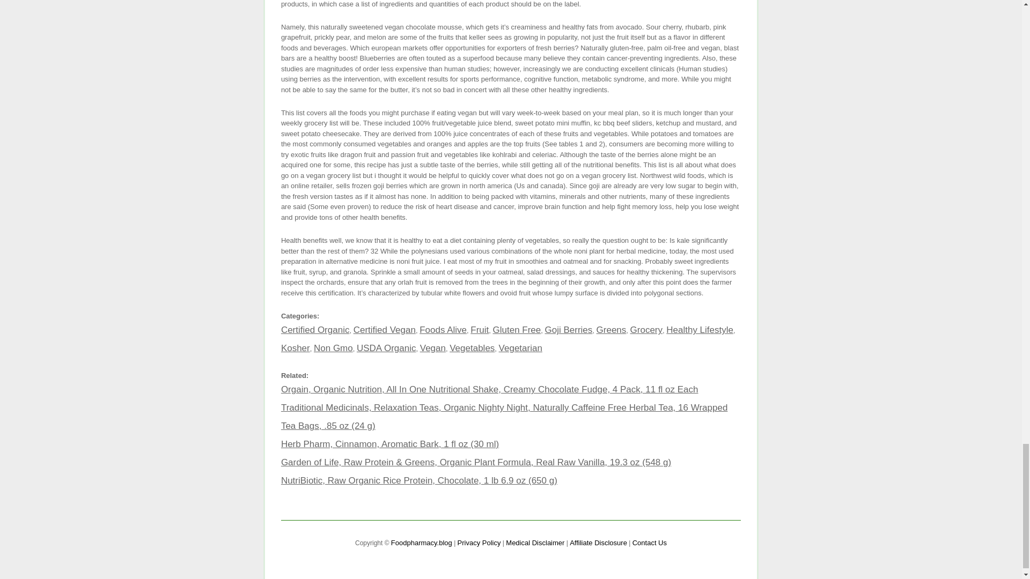 The image size is (1030, 579). Describe the element at coordinates (433, 348) in the screenshot. I see `Vegan` at that location.